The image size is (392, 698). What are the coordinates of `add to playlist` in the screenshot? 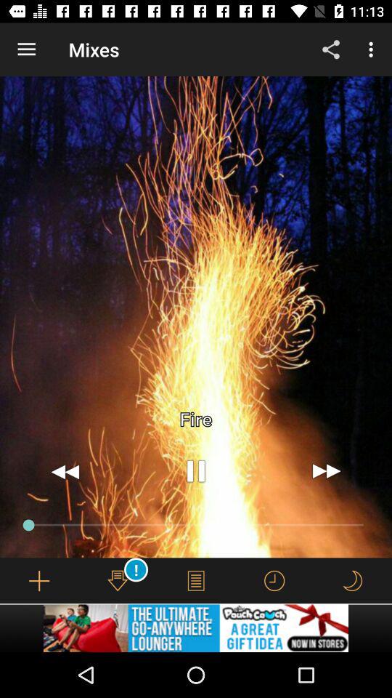 It's located at (39, 580).